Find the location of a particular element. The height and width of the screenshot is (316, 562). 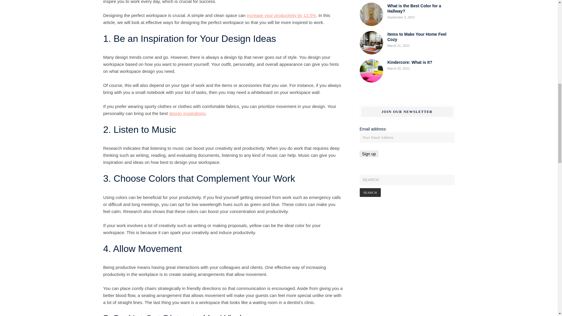

Search is located at coordinates (370, 192).